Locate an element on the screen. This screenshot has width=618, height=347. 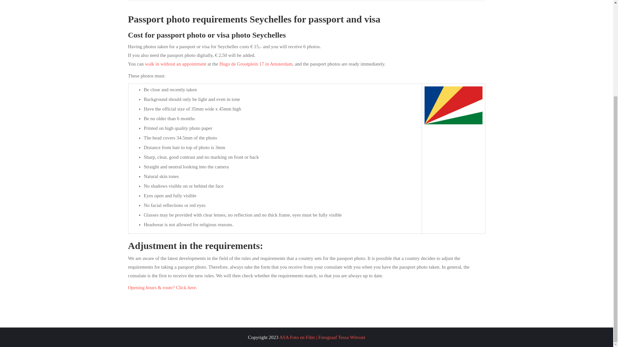
Hugo de Grootplein 17 in Amsterdam is located at coordinates (256, 64).